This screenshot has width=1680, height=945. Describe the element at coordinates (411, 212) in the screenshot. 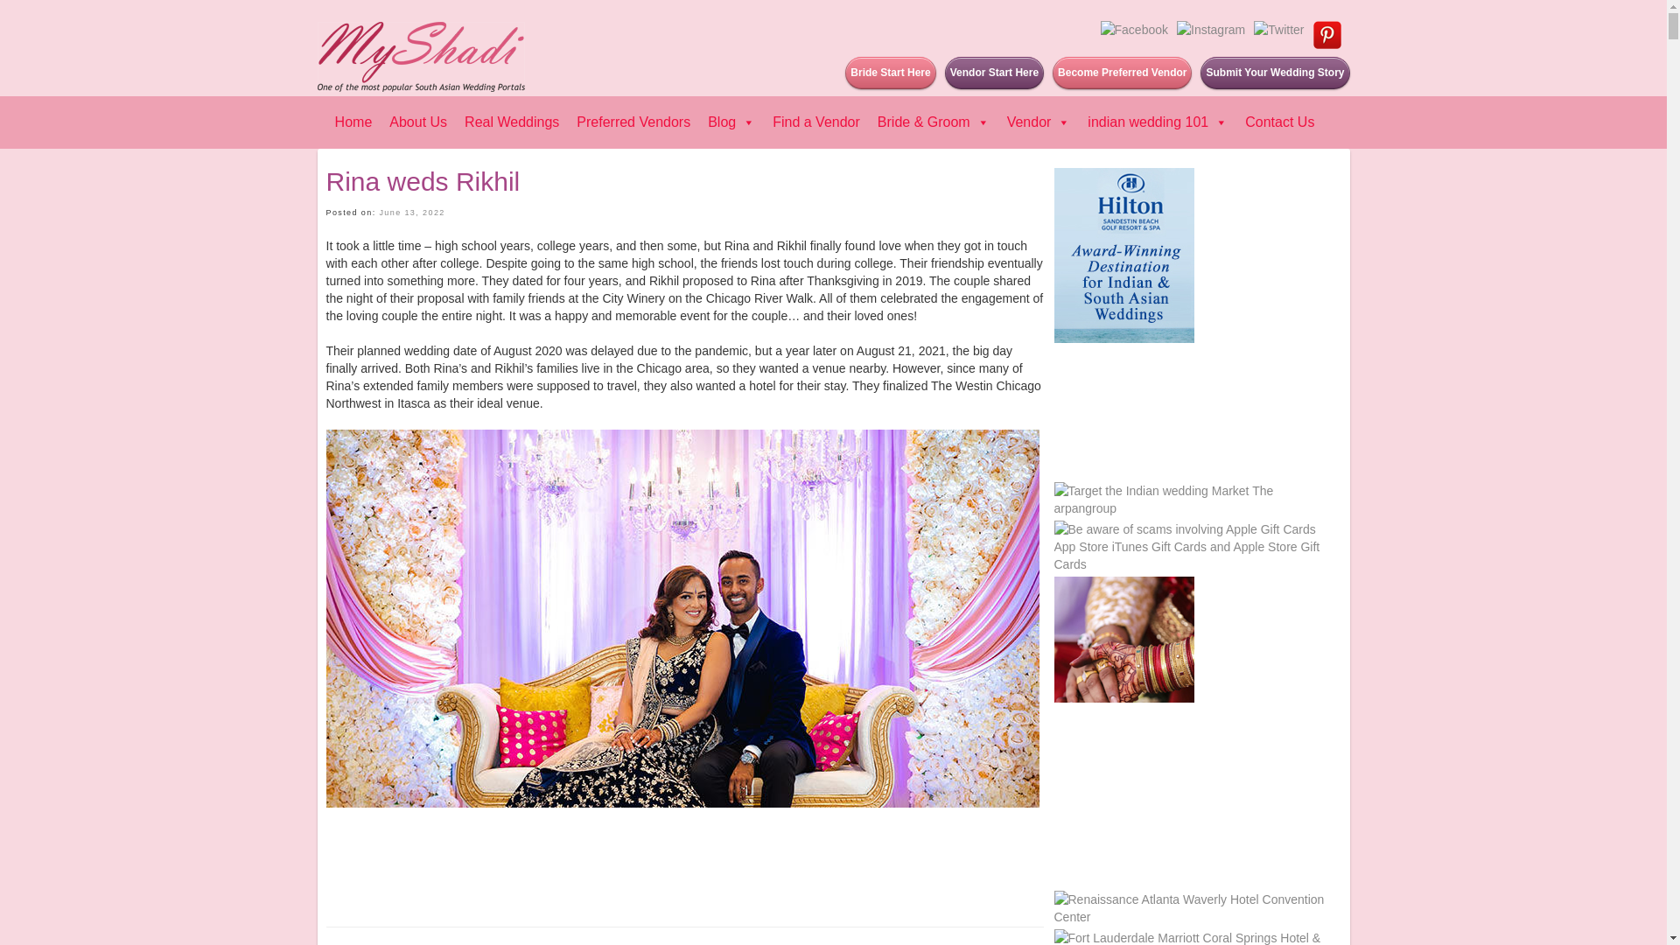

I see `Monday, June 13th, 2022, 1:13 pm` at that location.